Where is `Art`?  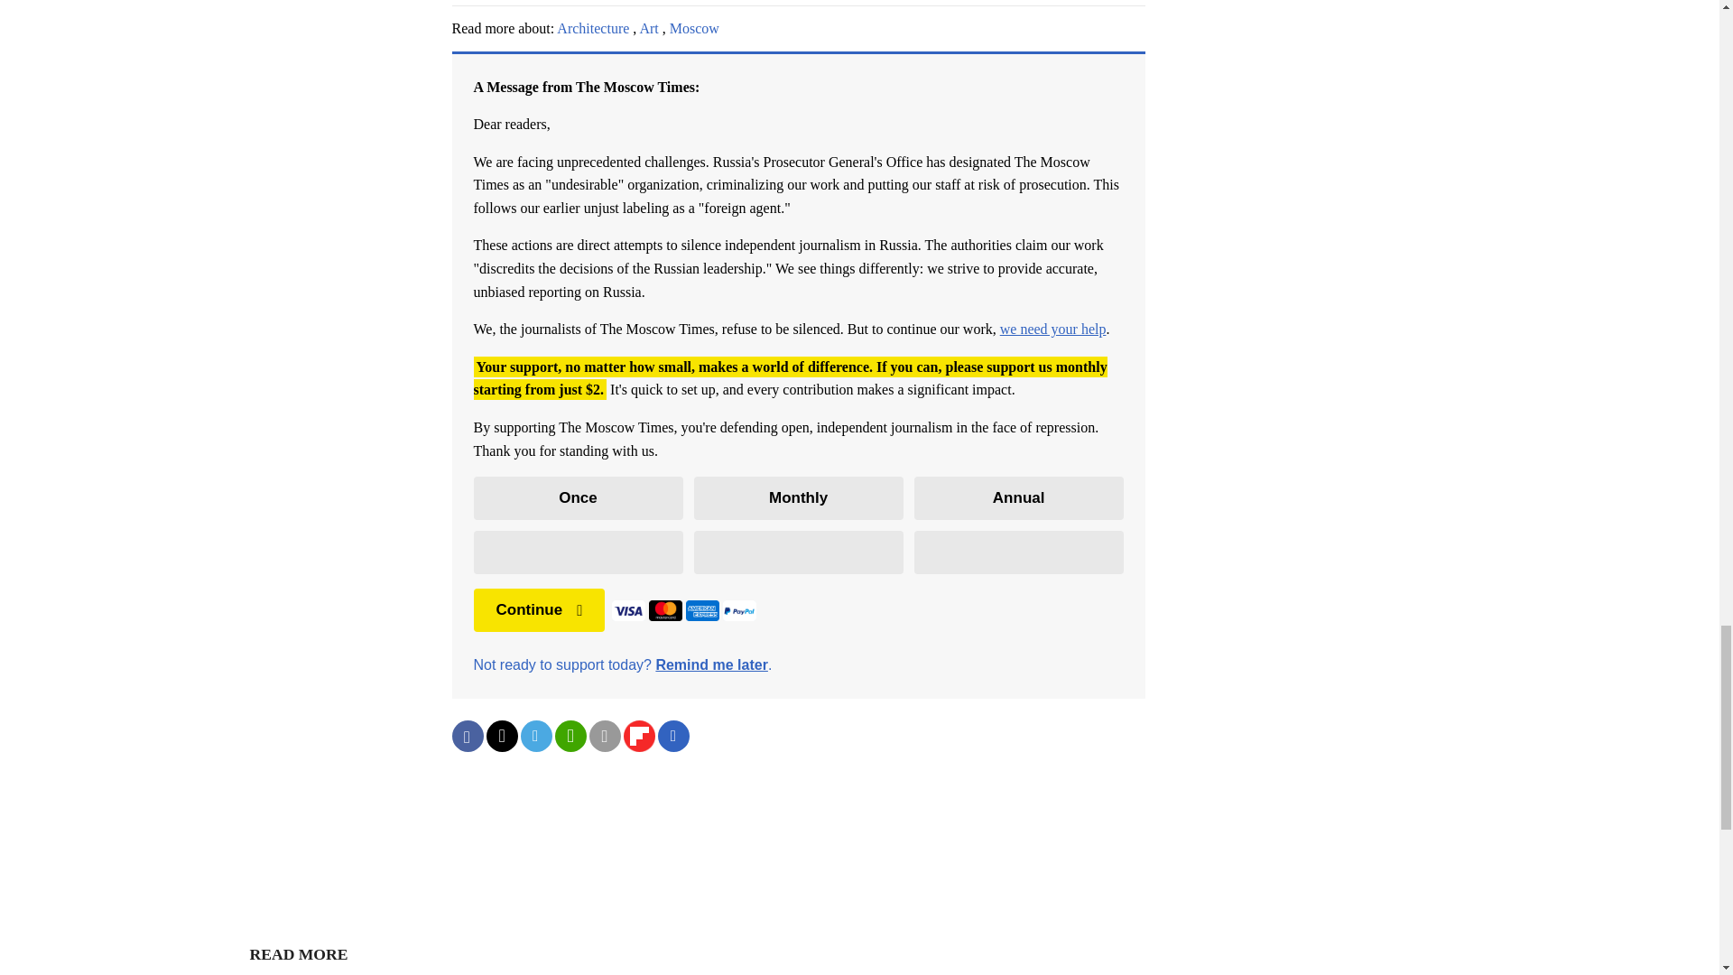
Art is located at coordinates (648, 27).